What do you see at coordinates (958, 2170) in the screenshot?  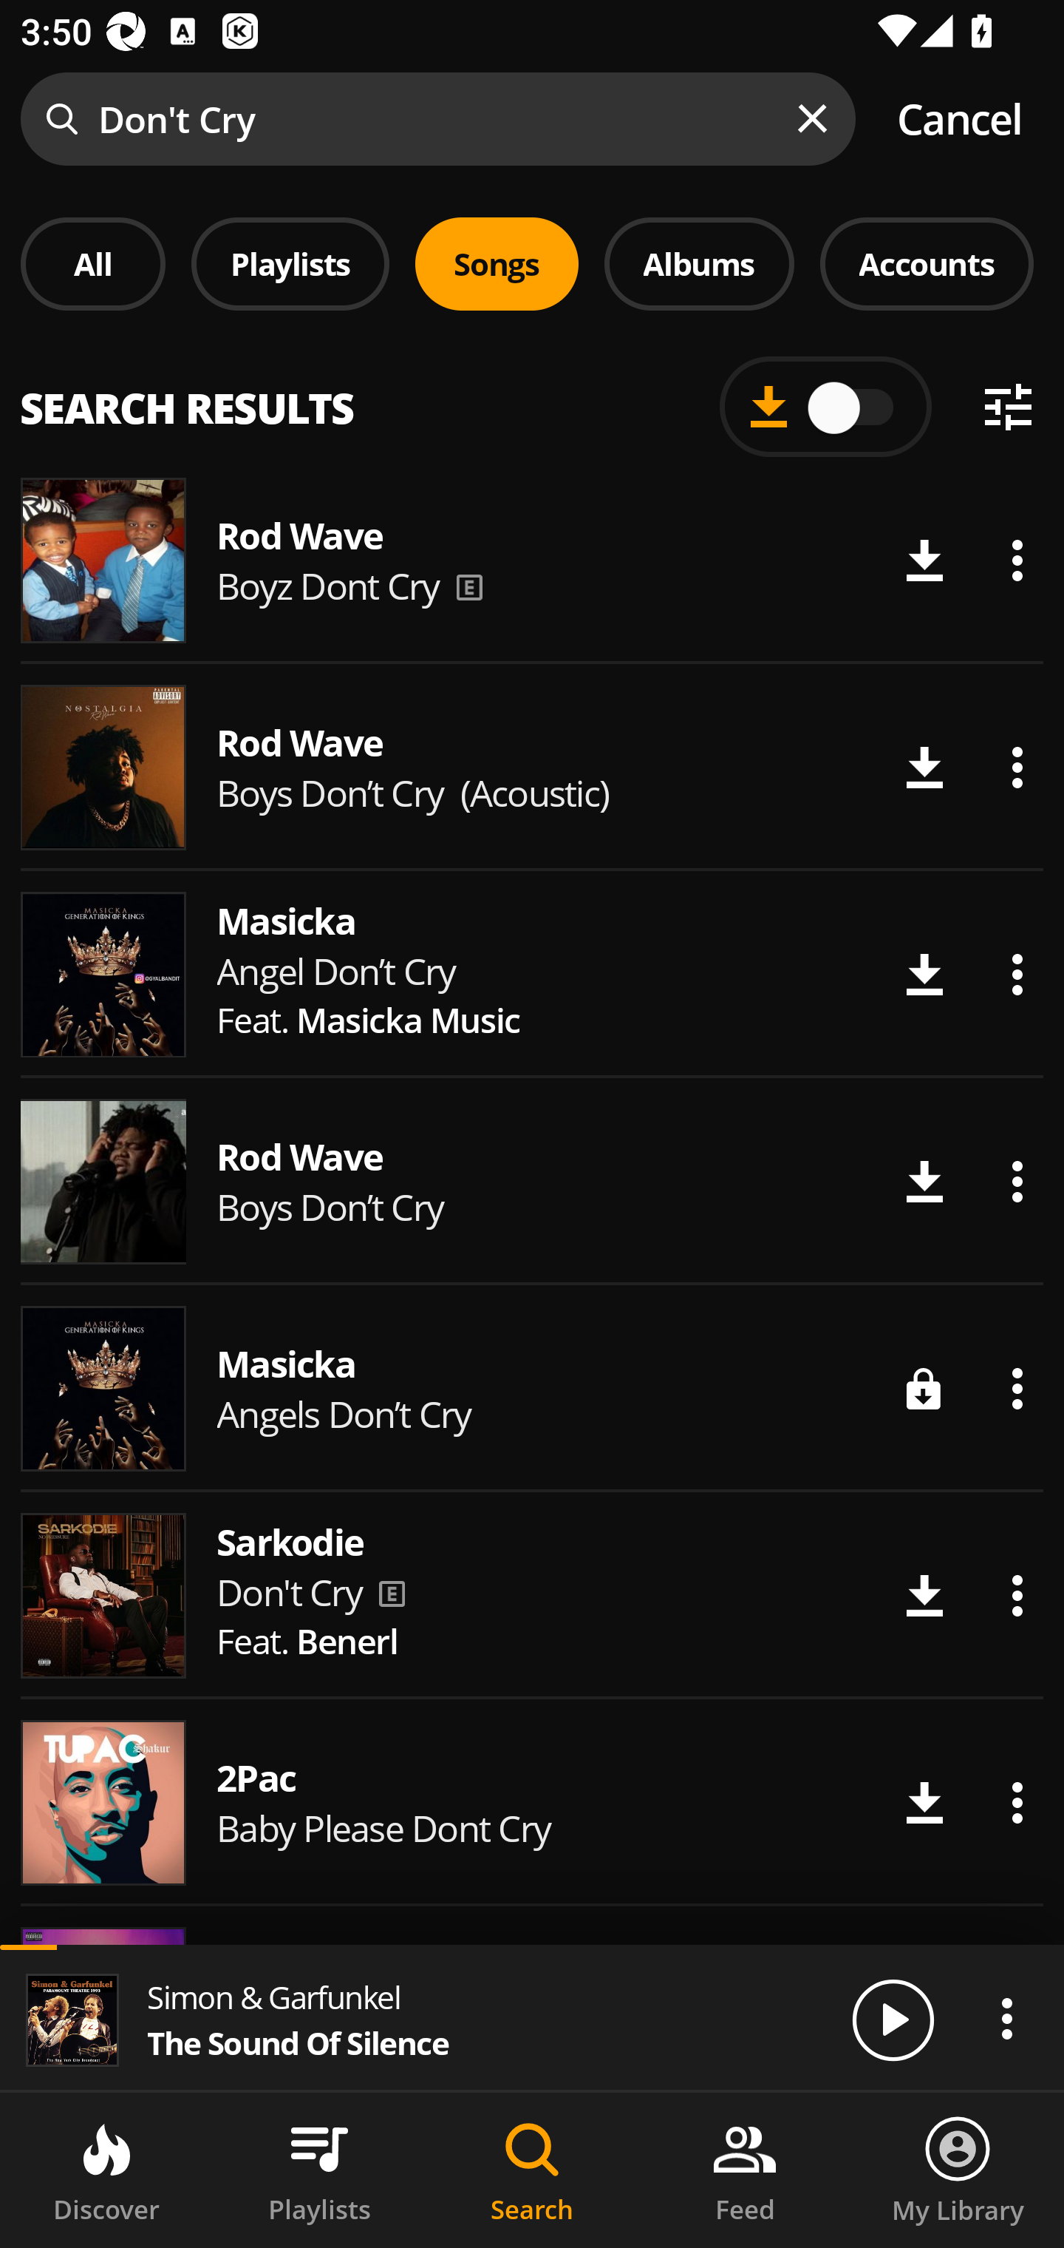 I see `My Library` at bounding box center [958, 2170].